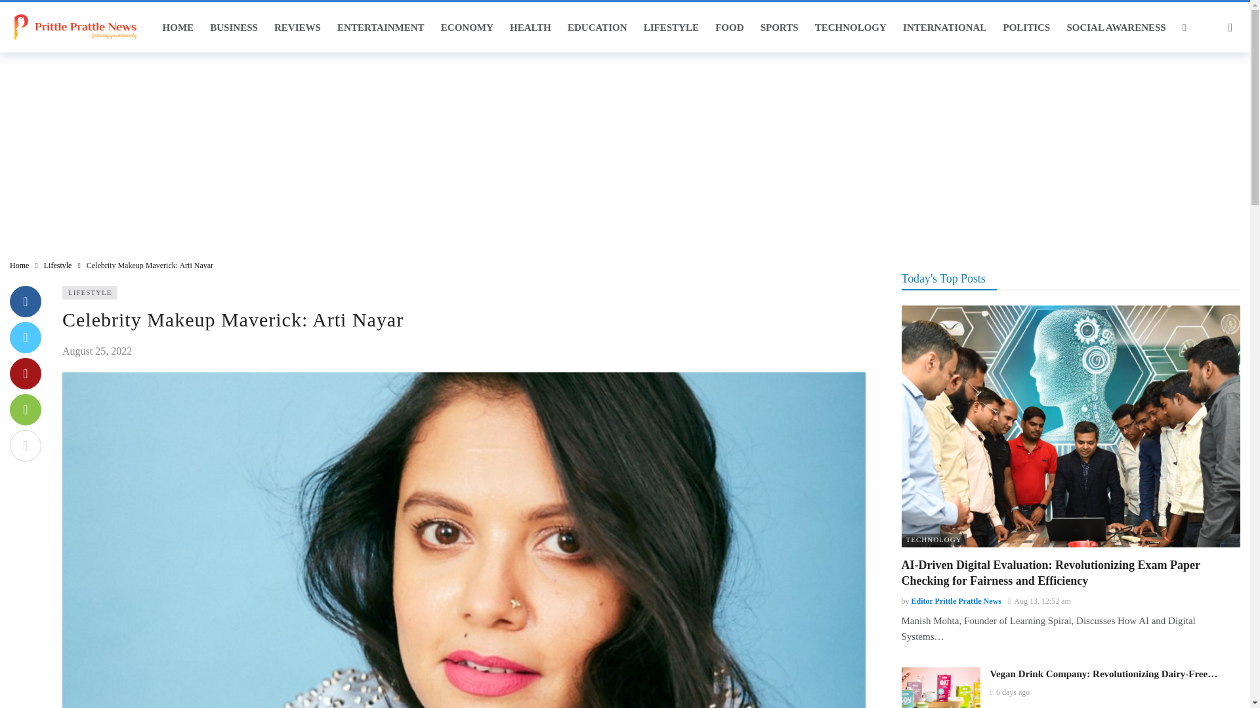 The width and height of the screenshot is (1260, 708). I want to click on ECONOMY, so click(467, 28).